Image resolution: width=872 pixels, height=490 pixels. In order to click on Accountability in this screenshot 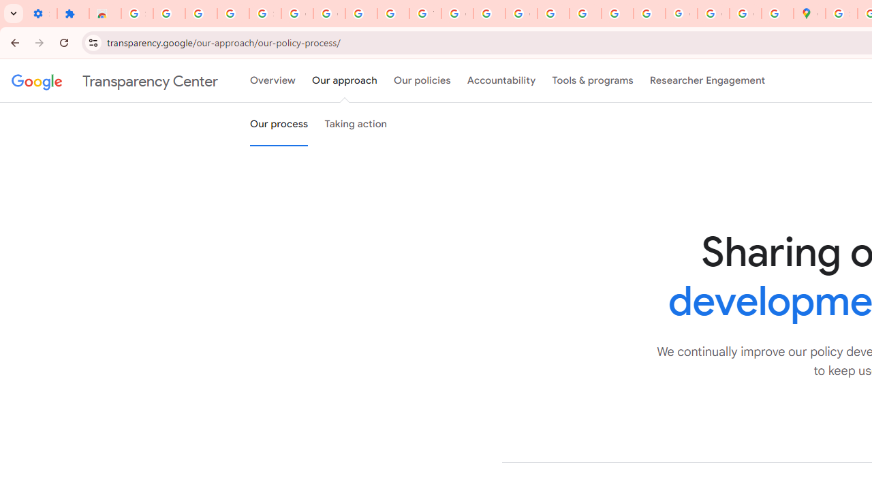, I will do `click(501, 81)`.